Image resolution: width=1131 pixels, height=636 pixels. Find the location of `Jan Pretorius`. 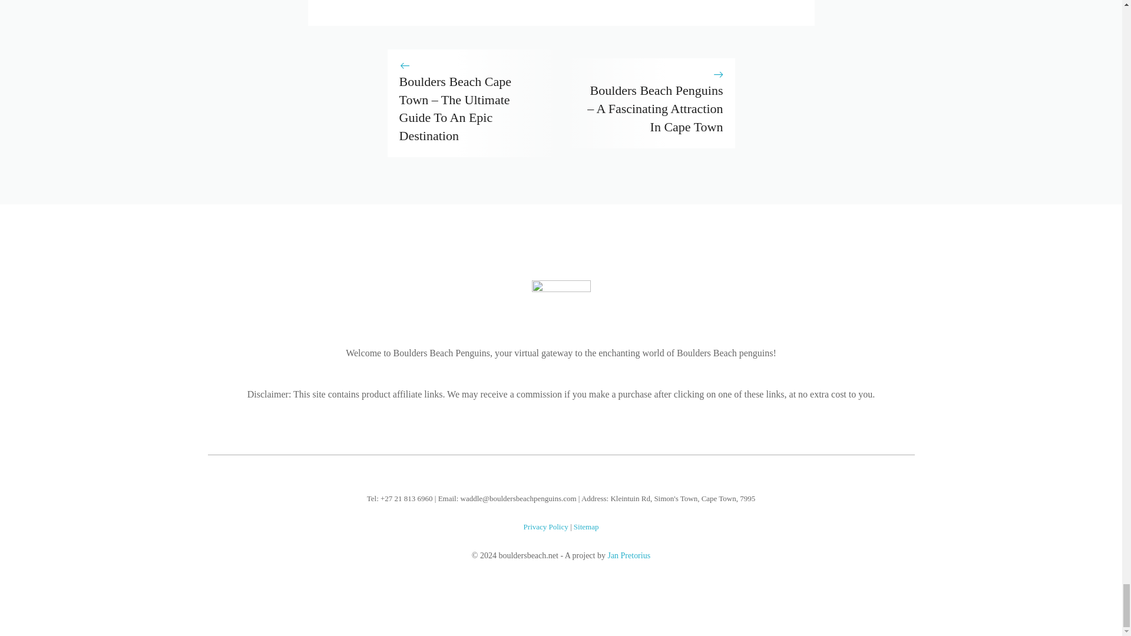

Jan Pretorius is located at coordinates (629, 556).